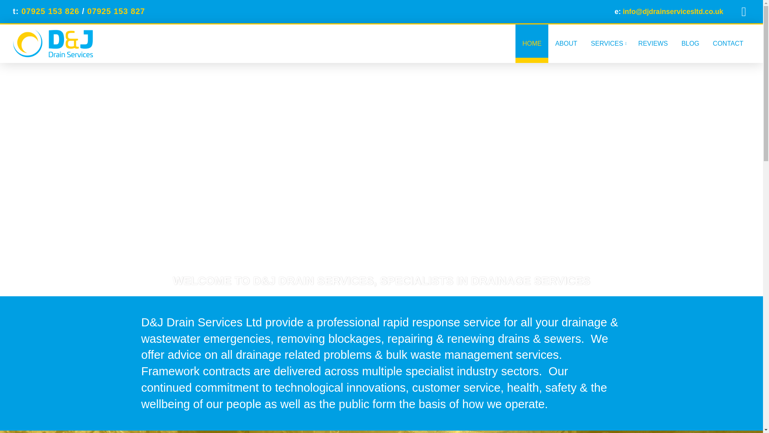  What do you see at coordinates (653, 43) in the screenshot?
I see `REVIEWS` at bounding box center [653, 43].